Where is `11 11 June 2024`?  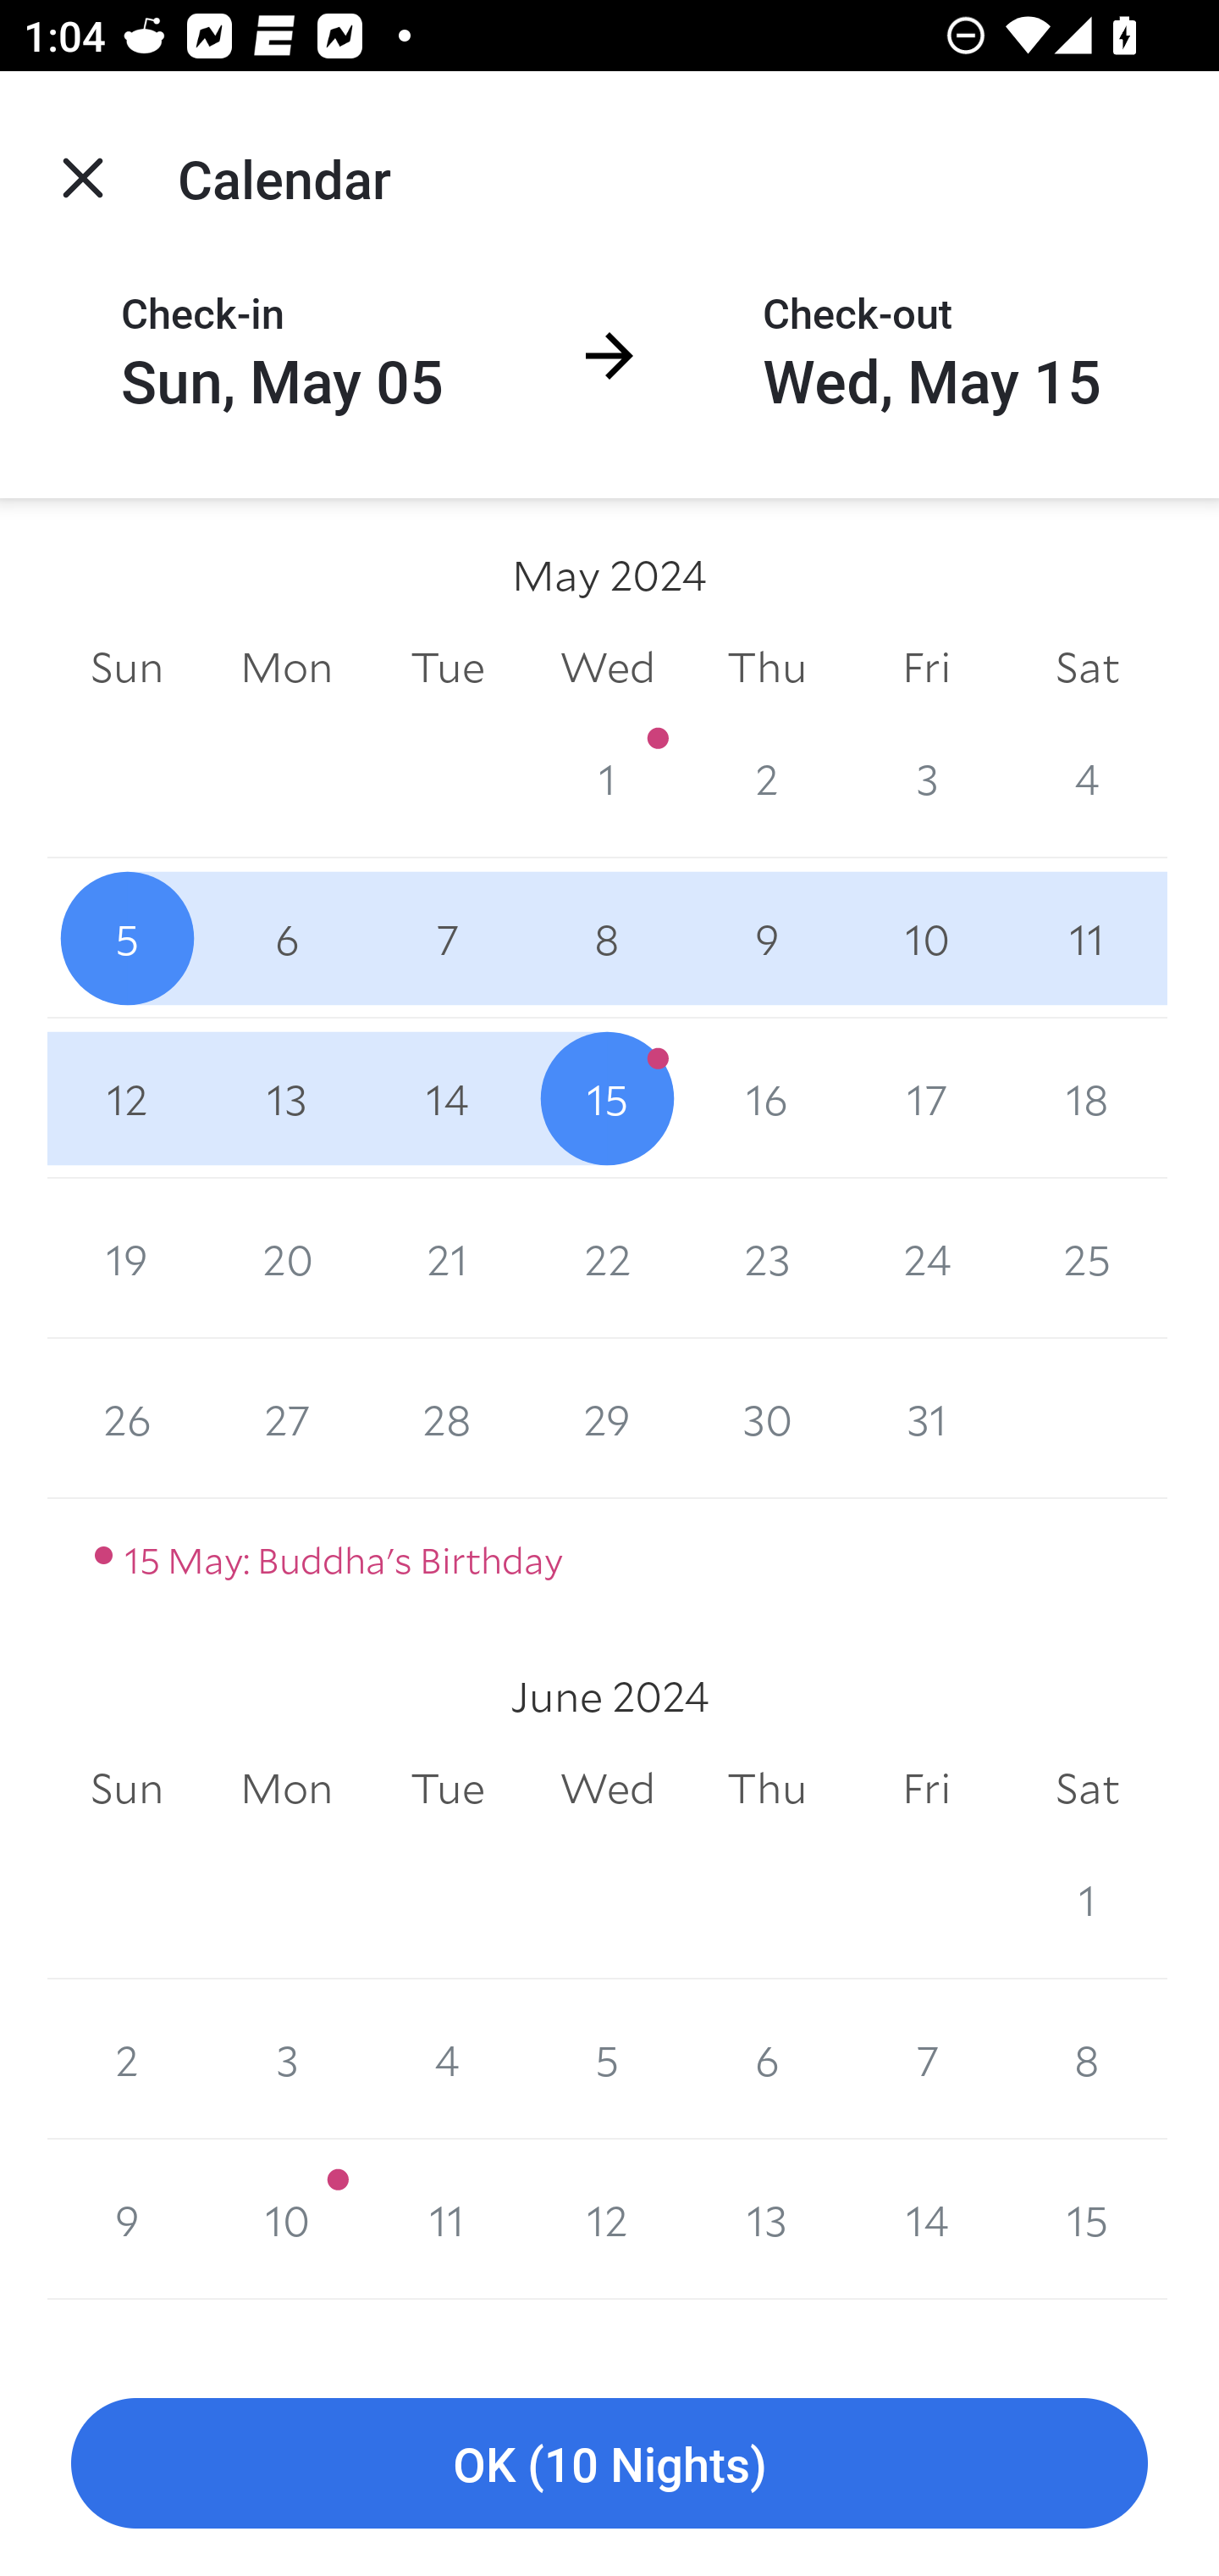 11 11 June 2024 is located at coordinates (447, 2220).